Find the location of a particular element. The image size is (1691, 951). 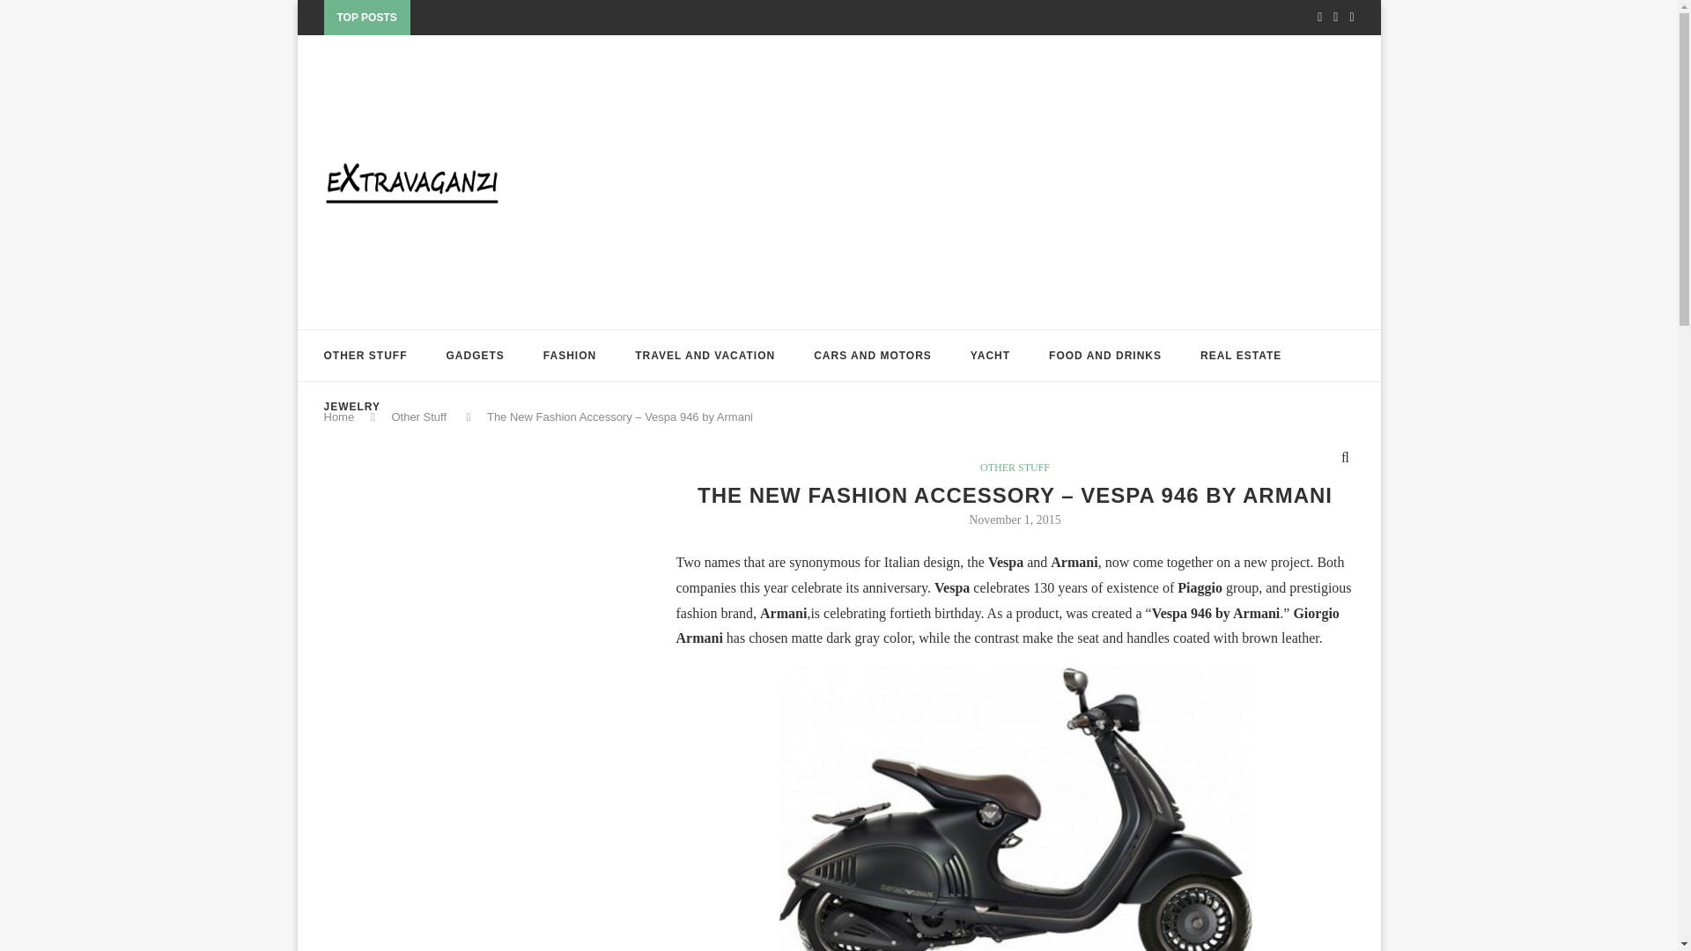

TRAVEL AND VACATION is located at coordinates (705, 356).